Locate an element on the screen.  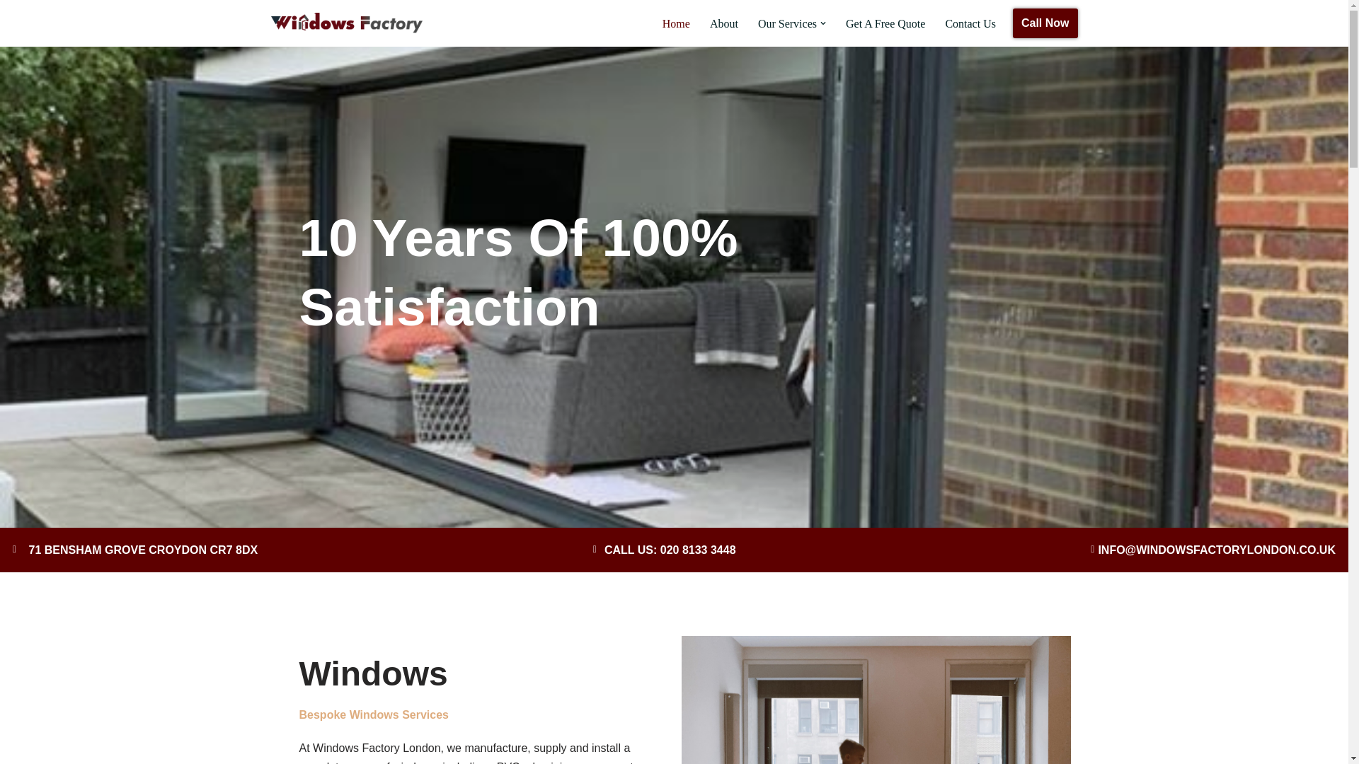
Get A Free Quote is located at coordinates (885, 24).